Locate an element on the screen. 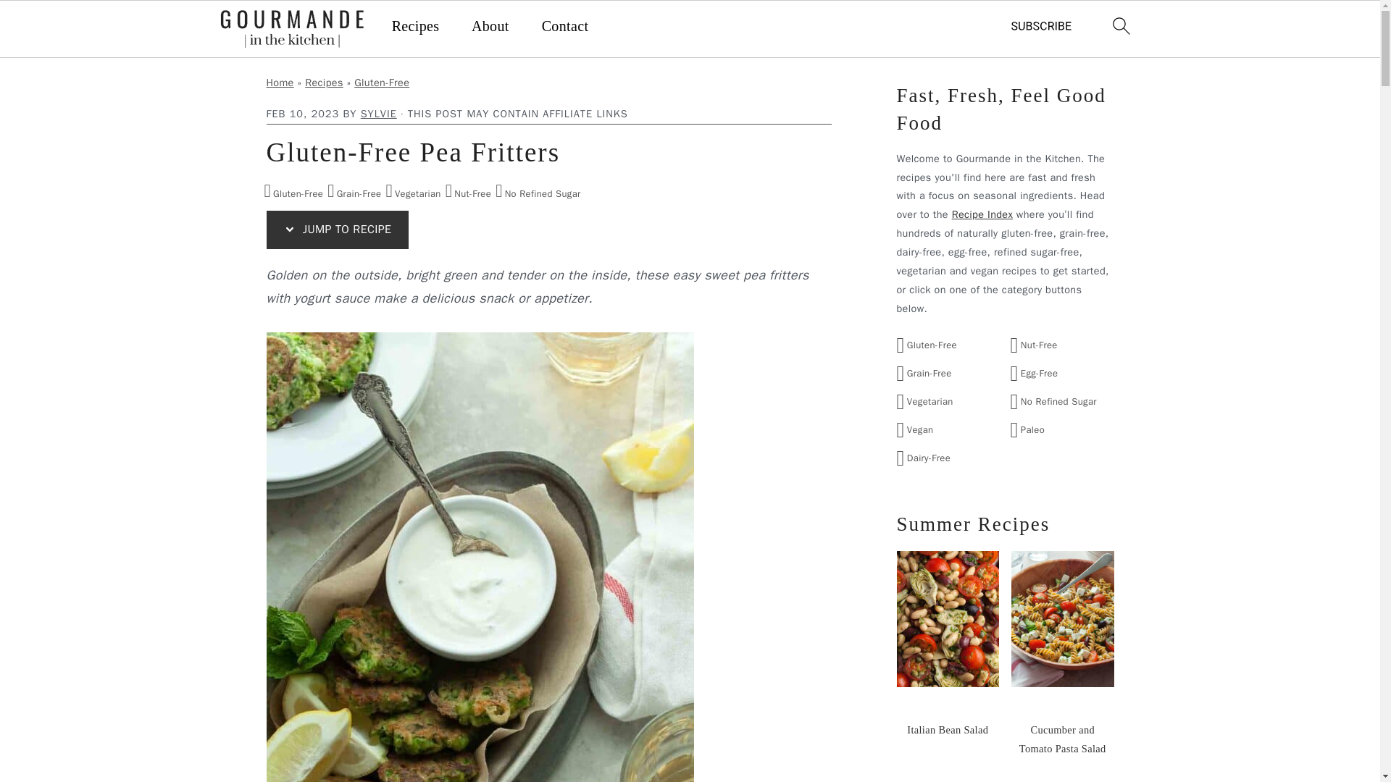 This screenshot has height=782, width=1391. Gluten-Free is located at coordinates (381, 83).